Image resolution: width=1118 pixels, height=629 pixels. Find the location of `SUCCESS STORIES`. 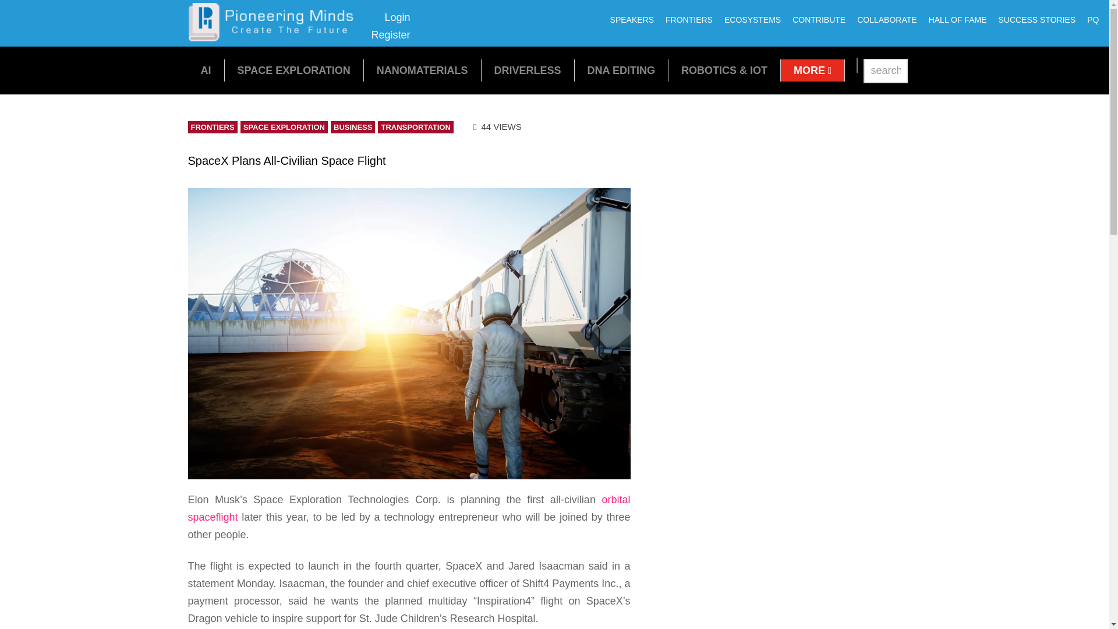

SUCCESS STORIES is located at coordinates (1036, 20).